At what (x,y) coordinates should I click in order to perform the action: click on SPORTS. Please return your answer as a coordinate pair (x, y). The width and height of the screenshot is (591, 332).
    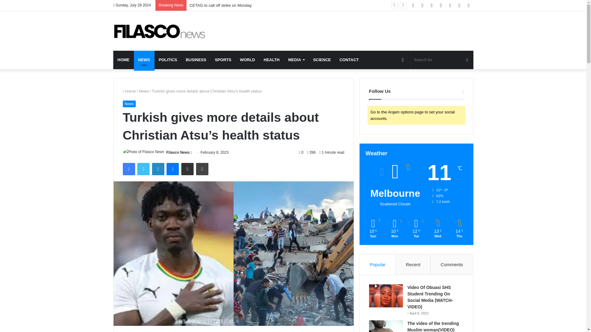
    Looking at the image, I should click on (223, 60).